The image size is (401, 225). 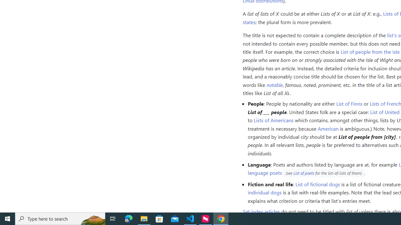 What do you see at coordinates (349, 104) in the screenshot?
I see `List of Finns` at bounding box center [349, 104].